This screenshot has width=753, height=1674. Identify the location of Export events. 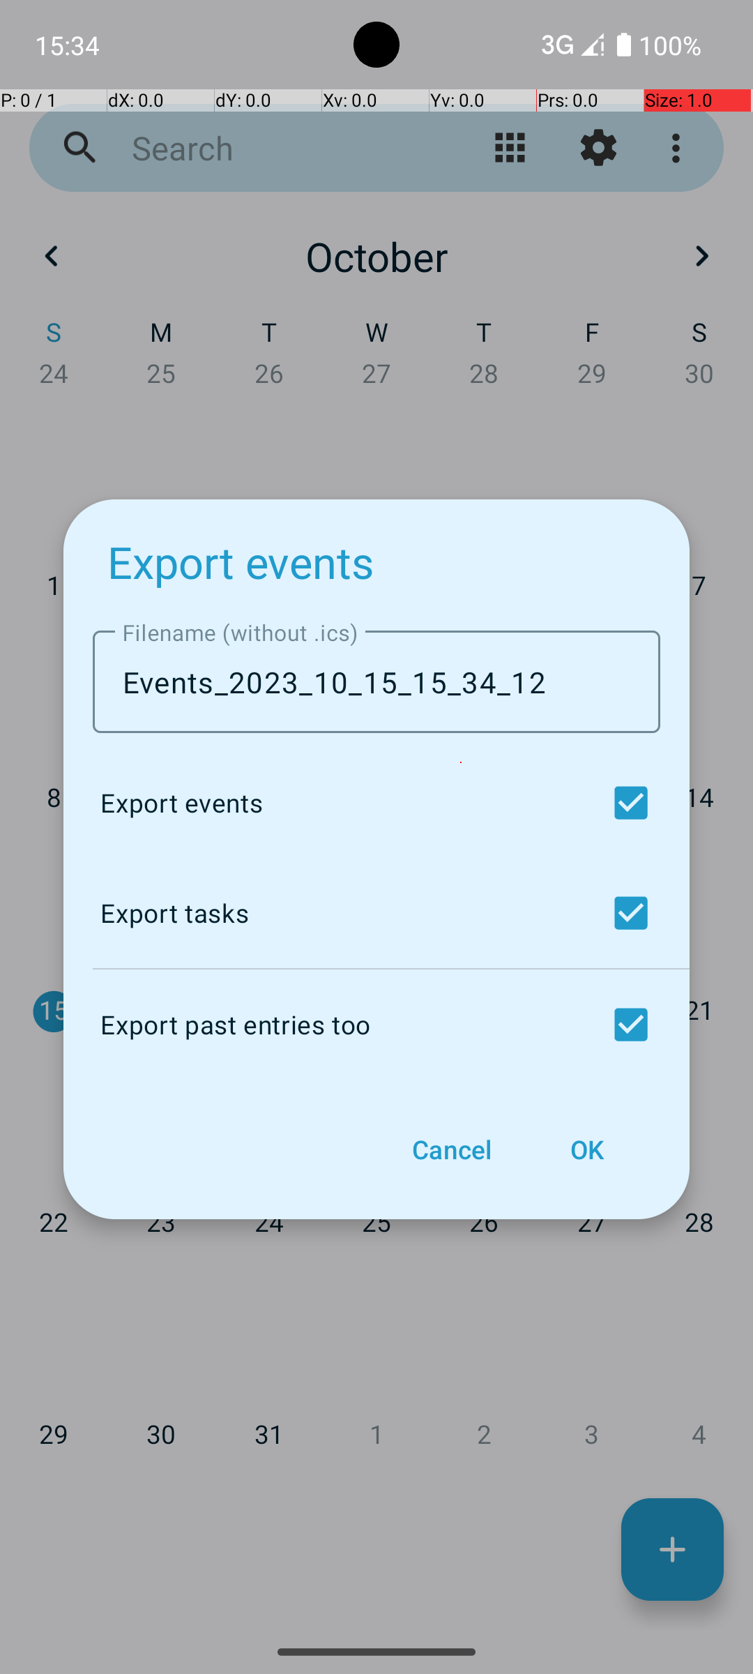
(241, 562).